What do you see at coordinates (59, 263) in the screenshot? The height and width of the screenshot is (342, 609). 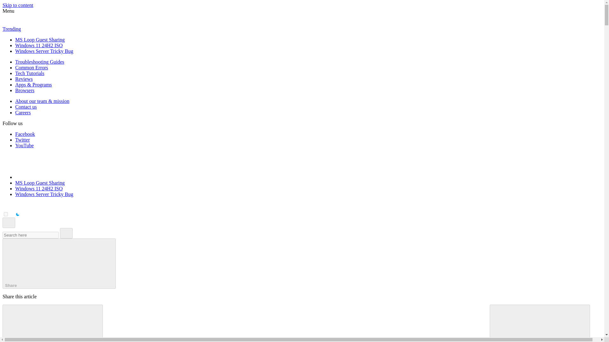 I see `Share this article` at bounding box center [59, 263].